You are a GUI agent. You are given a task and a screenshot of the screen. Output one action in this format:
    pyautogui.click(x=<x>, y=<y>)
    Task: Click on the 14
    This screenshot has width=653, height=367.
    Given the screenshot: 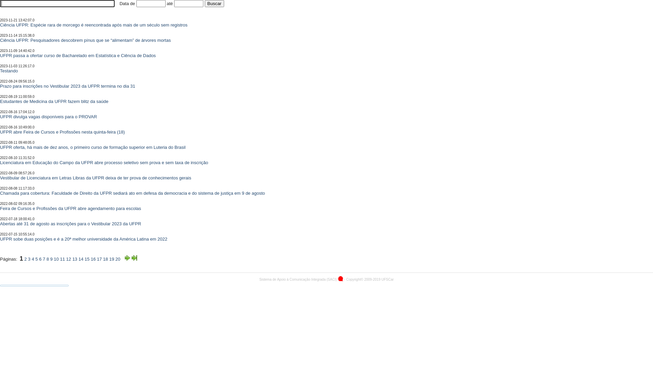 What is the action you would take?
    pyautogui.click(x=81, y=259)
    